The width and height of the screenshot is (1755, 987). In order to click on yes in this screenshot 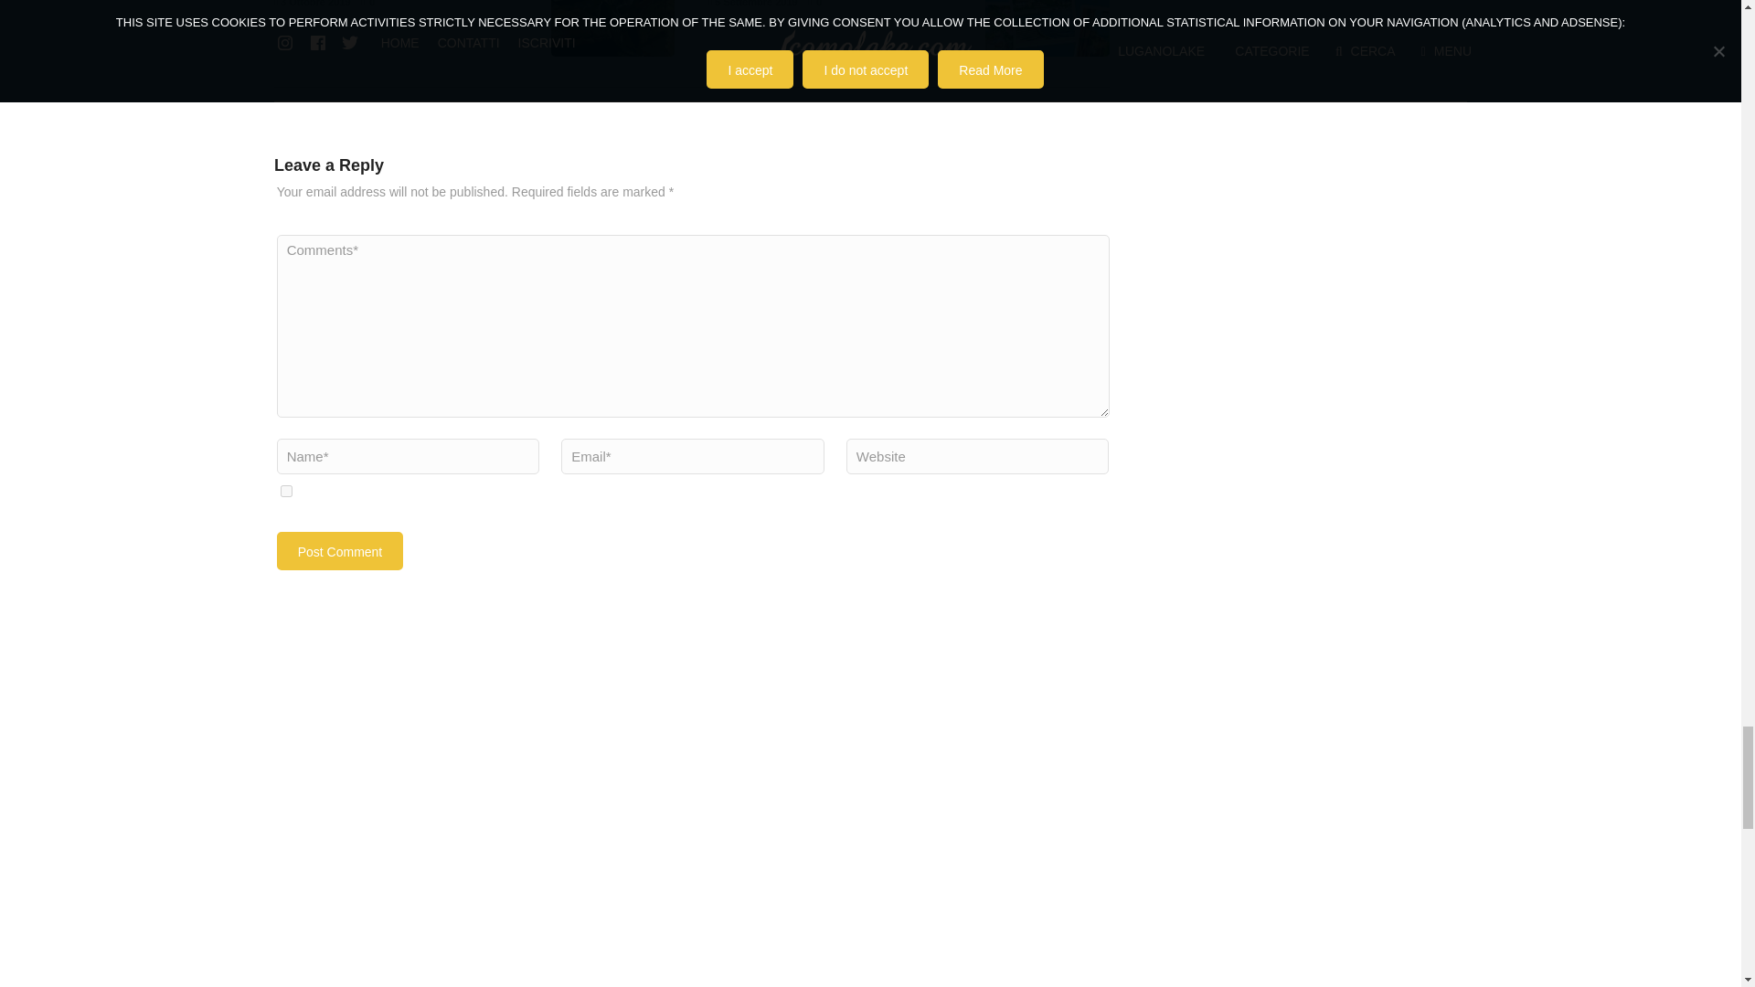, I will do `click(287, 492)`.